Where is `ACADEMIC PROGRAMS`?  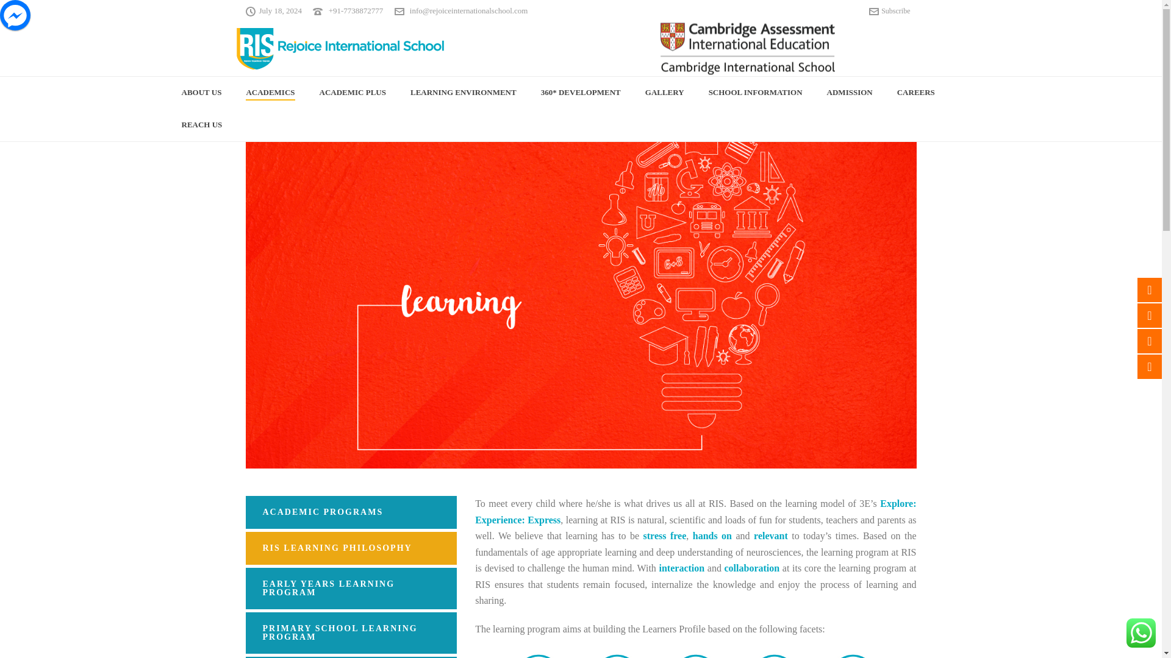 ACADEMIC PROGRAMS is located at coordinates (350, 512).